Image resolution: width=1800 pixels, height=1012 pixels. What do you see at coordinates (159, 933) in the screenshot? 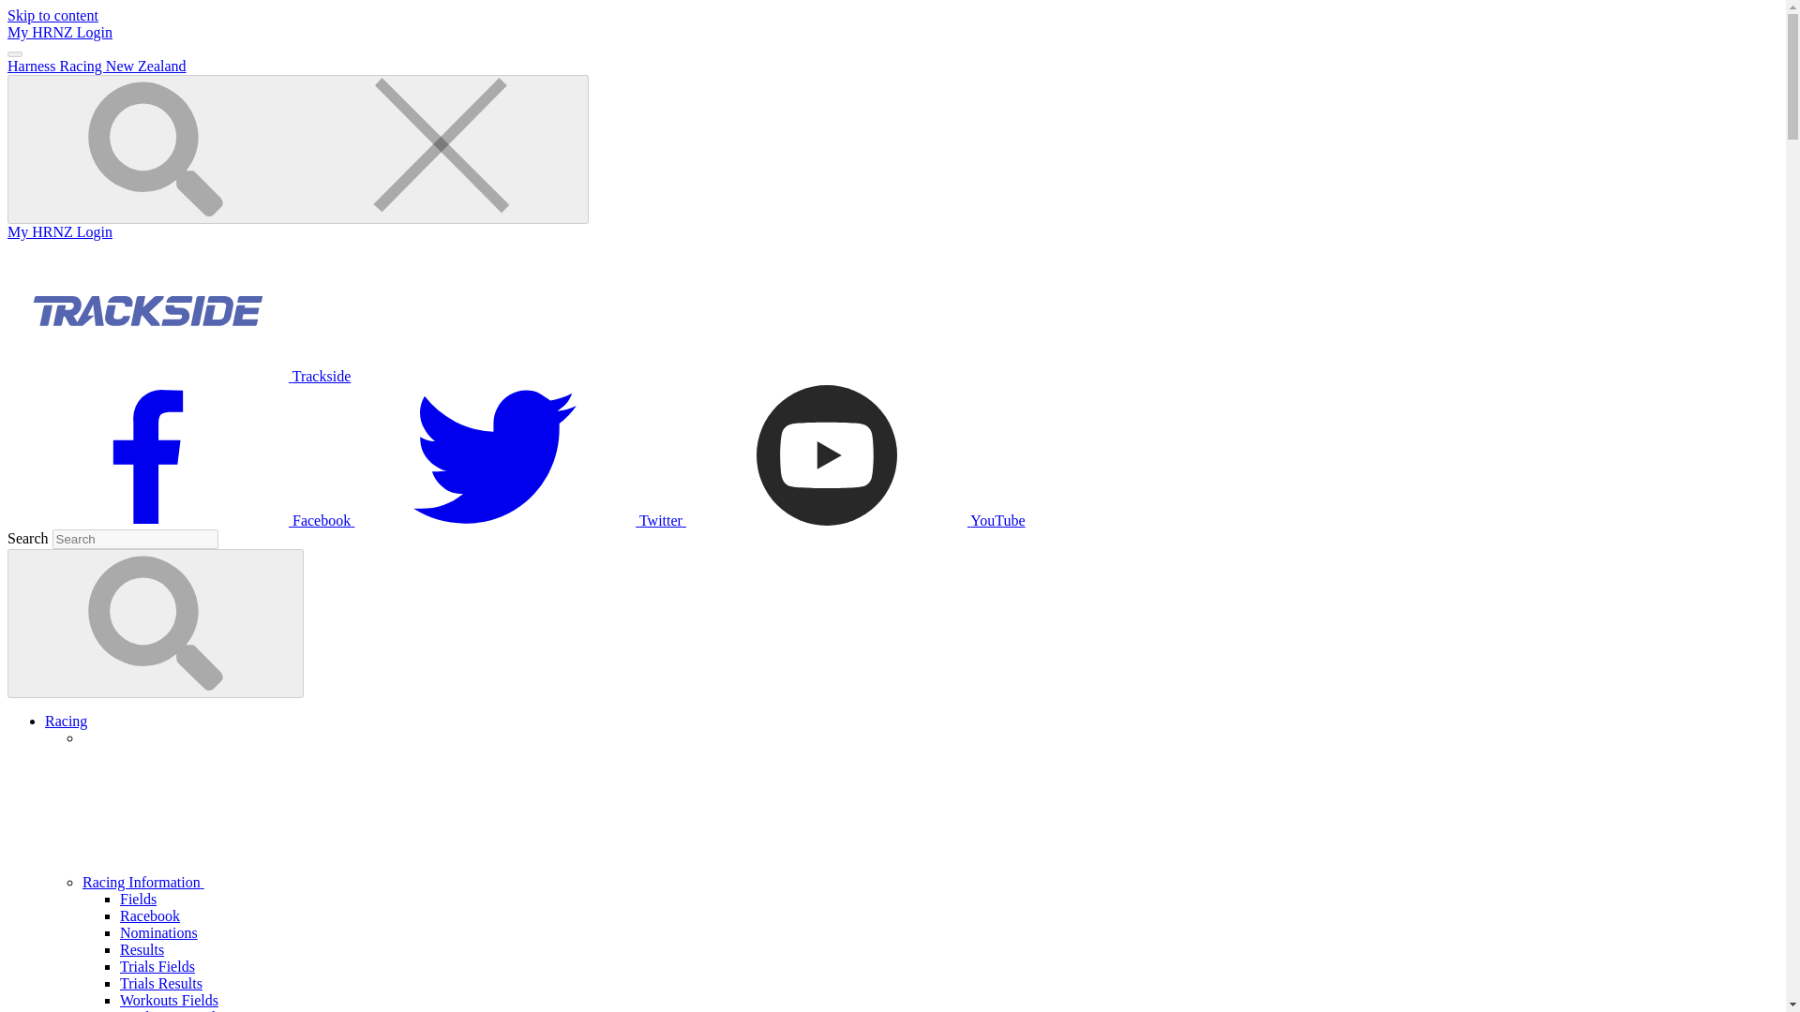
I see `Nominations` at bounding box center [159, 933].